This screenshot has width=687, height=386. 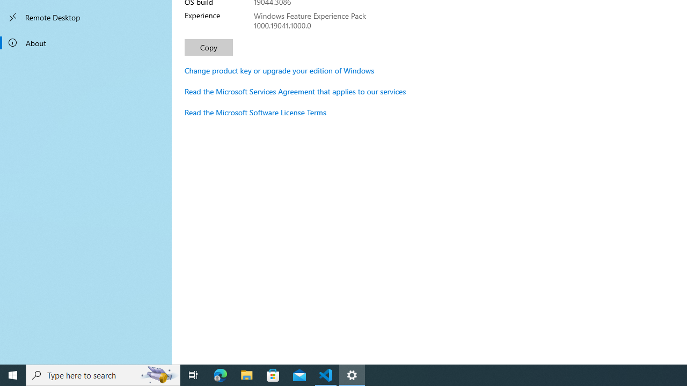 I want to click on Copy, so click(x=208, y=47).